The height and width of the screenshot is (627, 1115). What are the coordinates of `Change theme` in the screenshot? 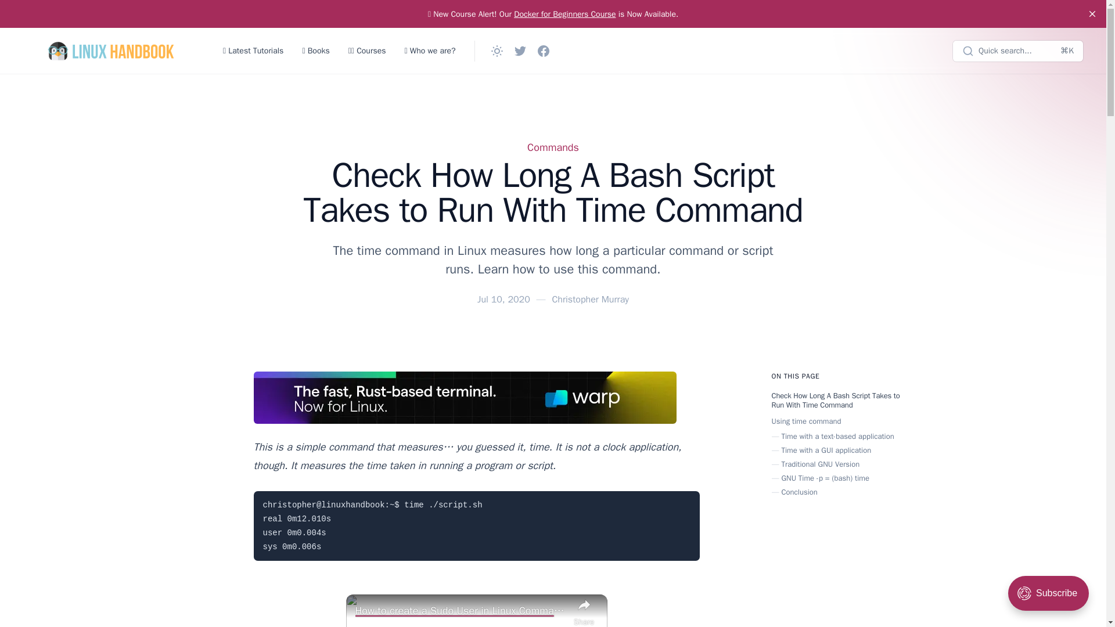 It's located at (497, 51).